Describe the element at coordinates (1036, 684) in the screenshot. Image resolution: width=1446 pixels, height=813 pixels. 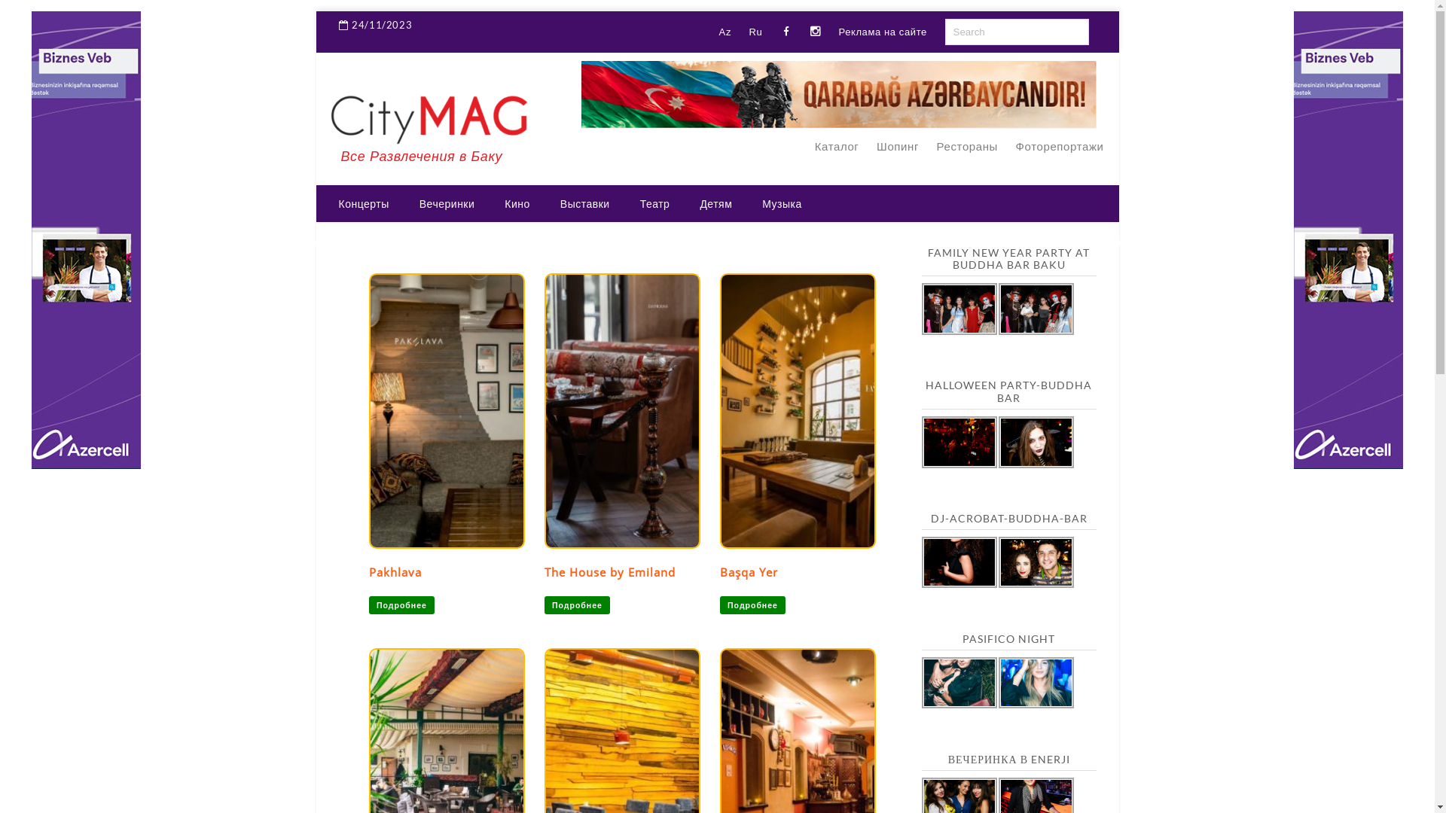
I see `40353199_1790488207735042_9134687065340903424_n` at that location.